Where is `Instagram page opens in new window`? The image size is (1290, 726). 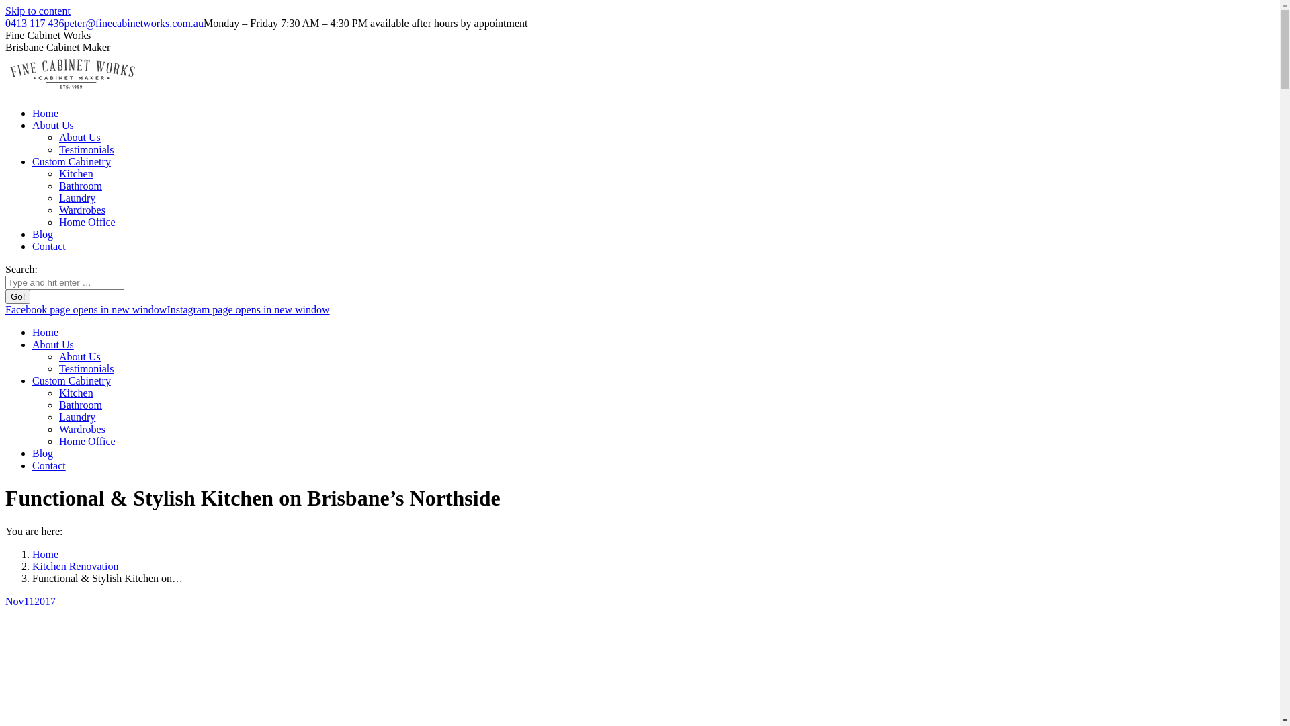
Instagram page opens in new window is located at coordinates (247, 309).